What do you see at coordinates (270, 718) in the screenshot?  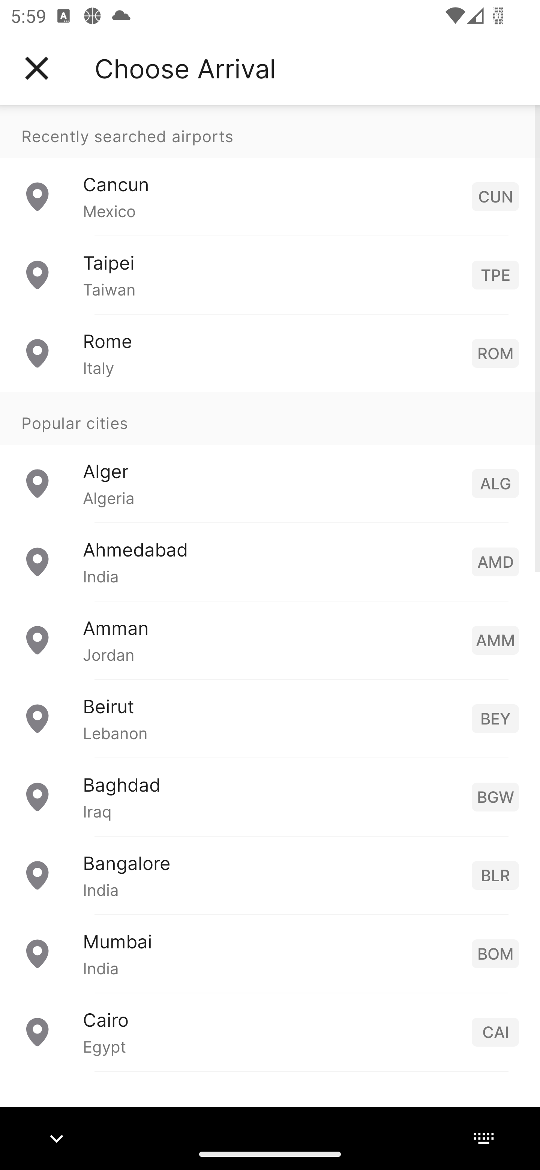 I see `Beirut Lebanon BEY` at bounding box center [270, 718].